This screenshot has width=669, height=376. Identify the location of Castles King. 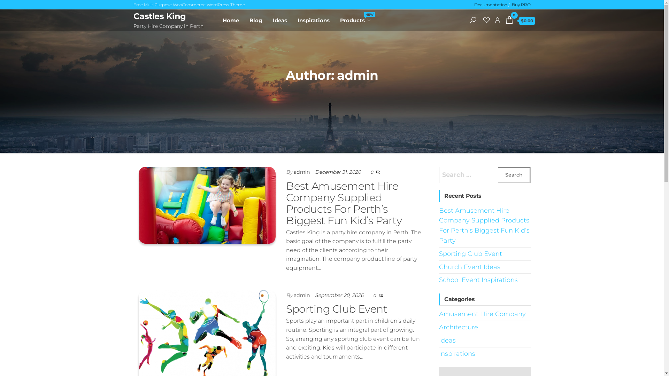
(160, 16).